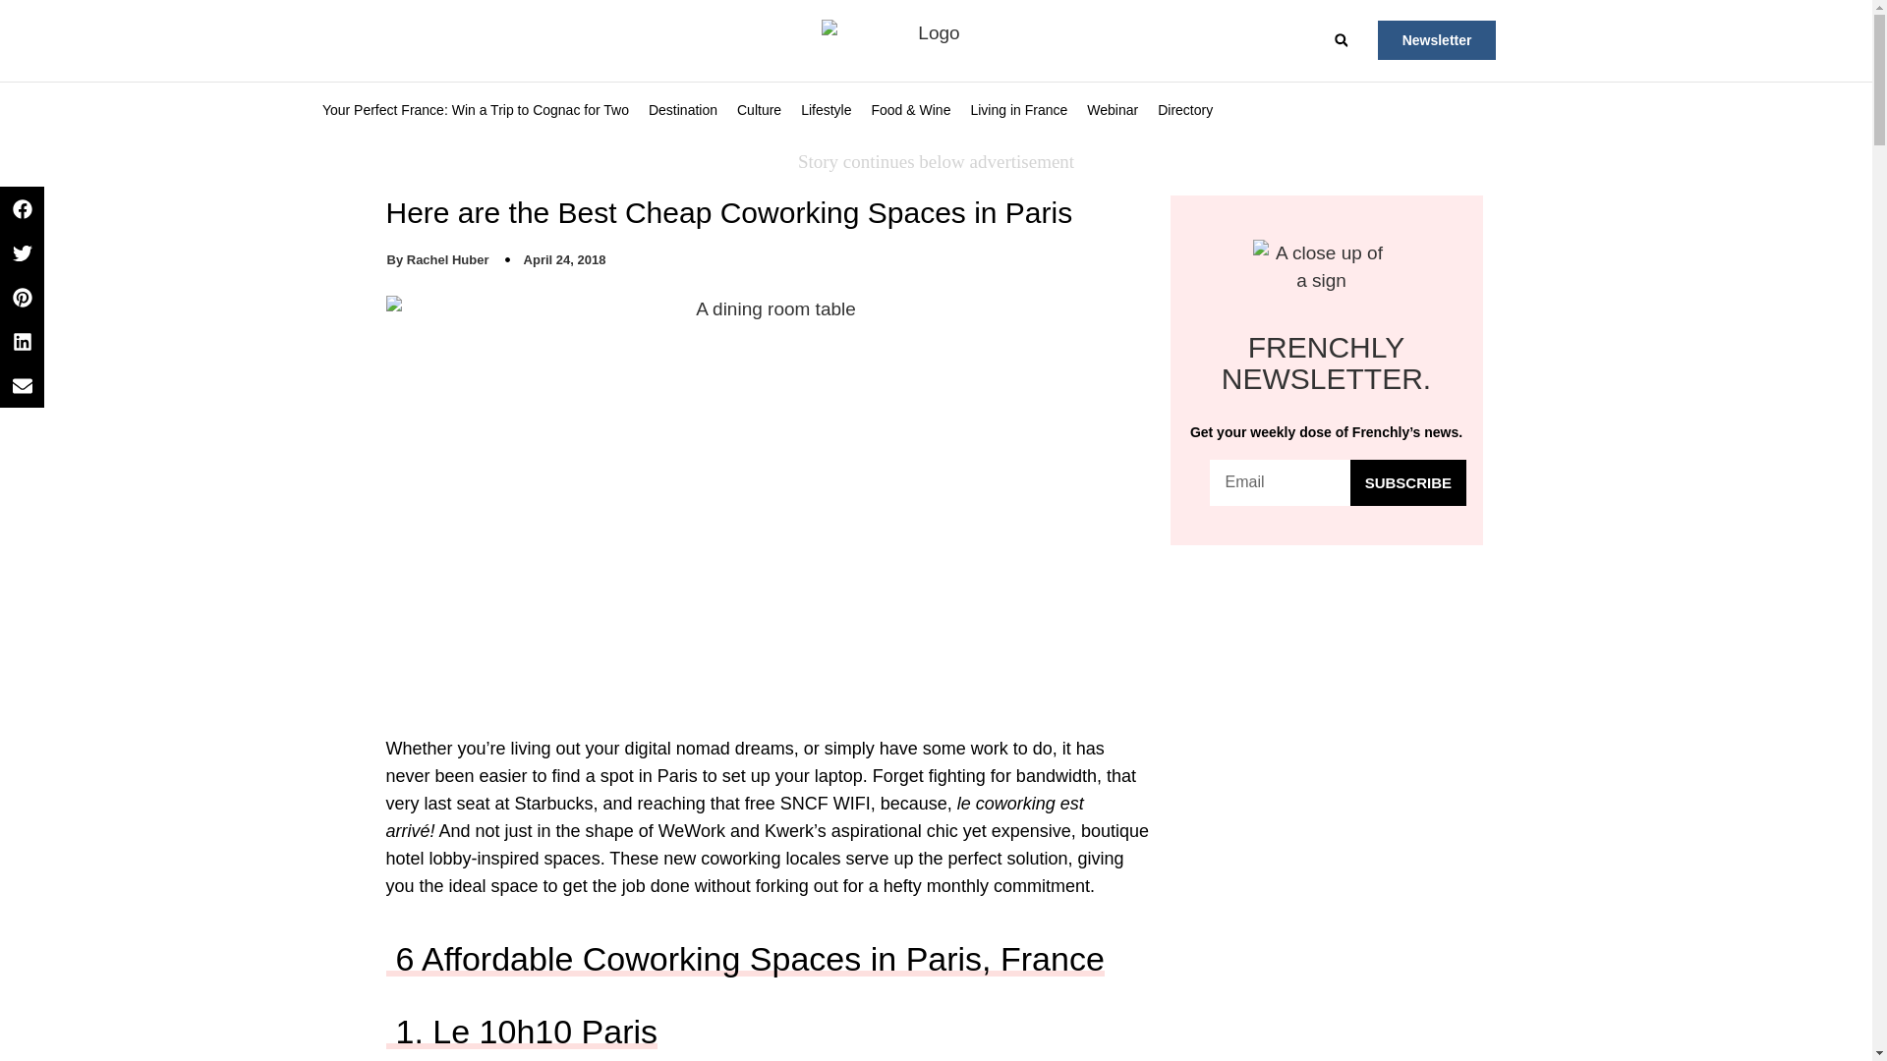  What do you see at coordinates (476, 110) in the screenshot?
I see `Your Perfect France: Win a Trip to Cognac for Two` at bounding box center [476, 110].